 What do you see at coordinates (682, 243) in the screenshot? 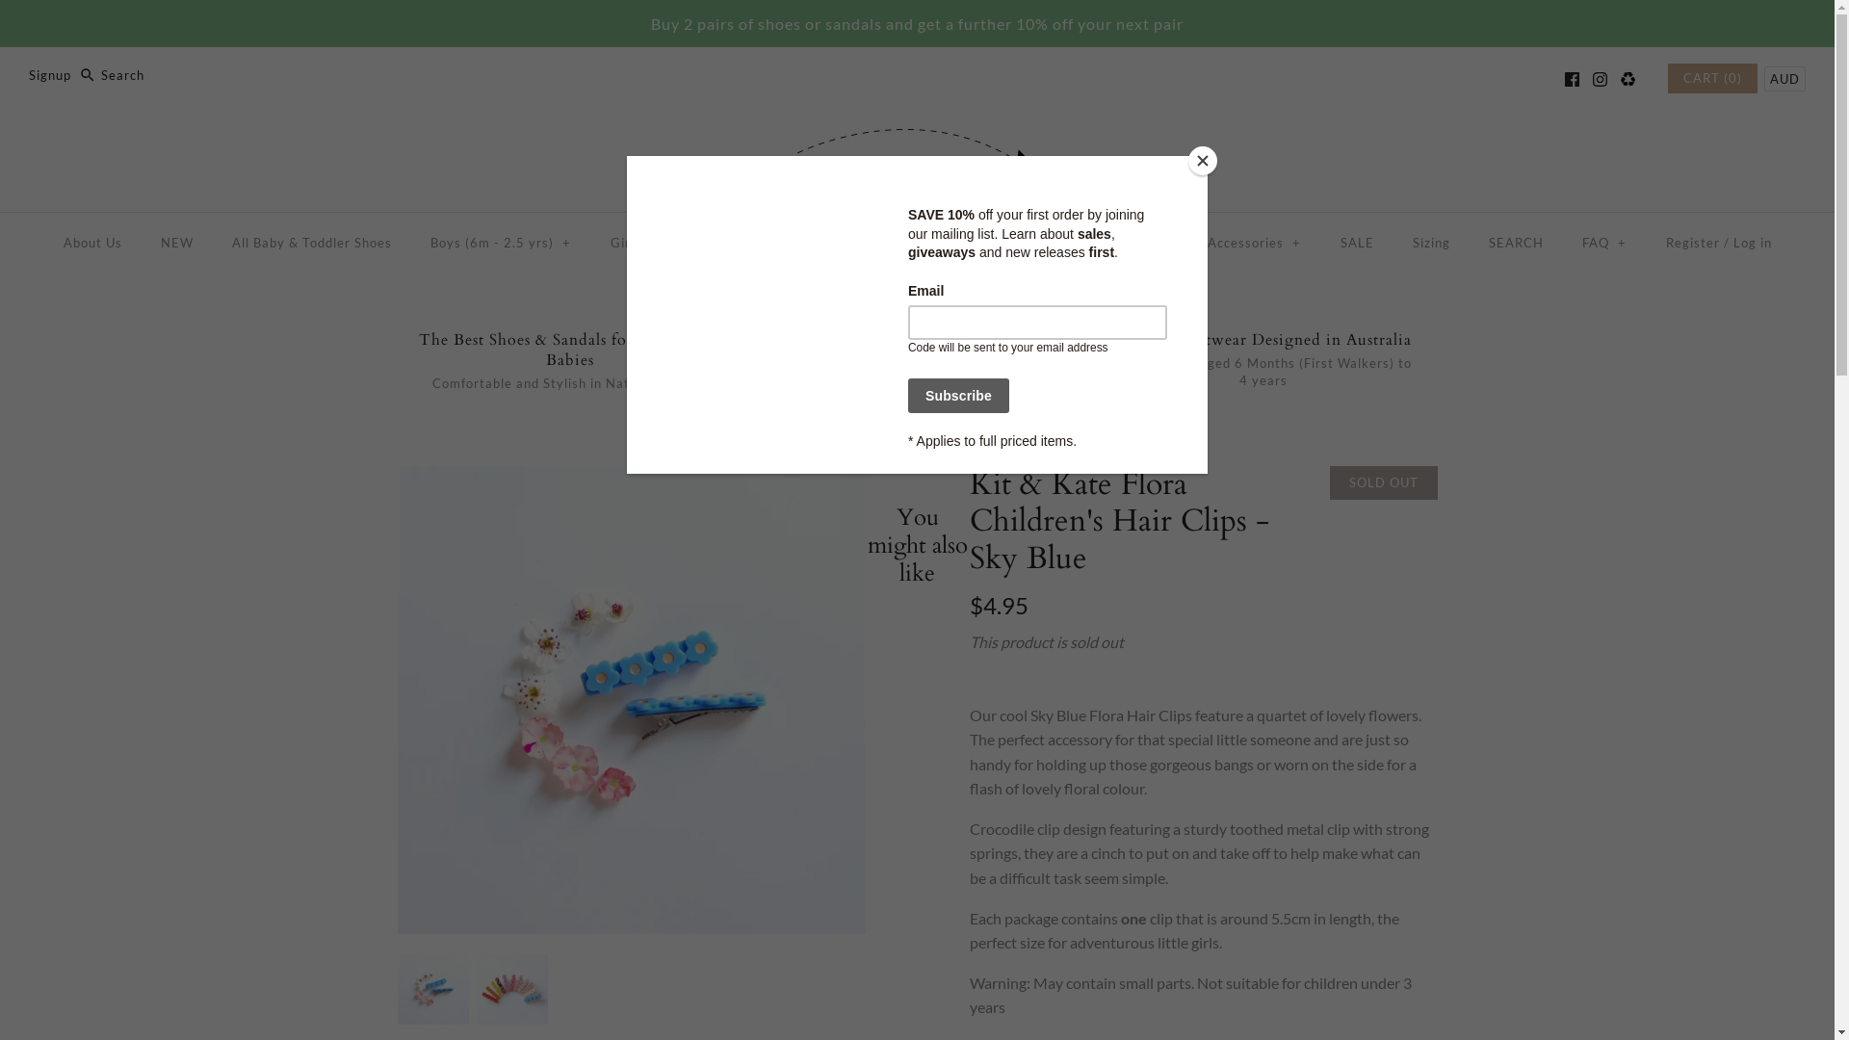
I see `Girls (6m - 2.5 yrs) +` at bounding box center [682, 243].